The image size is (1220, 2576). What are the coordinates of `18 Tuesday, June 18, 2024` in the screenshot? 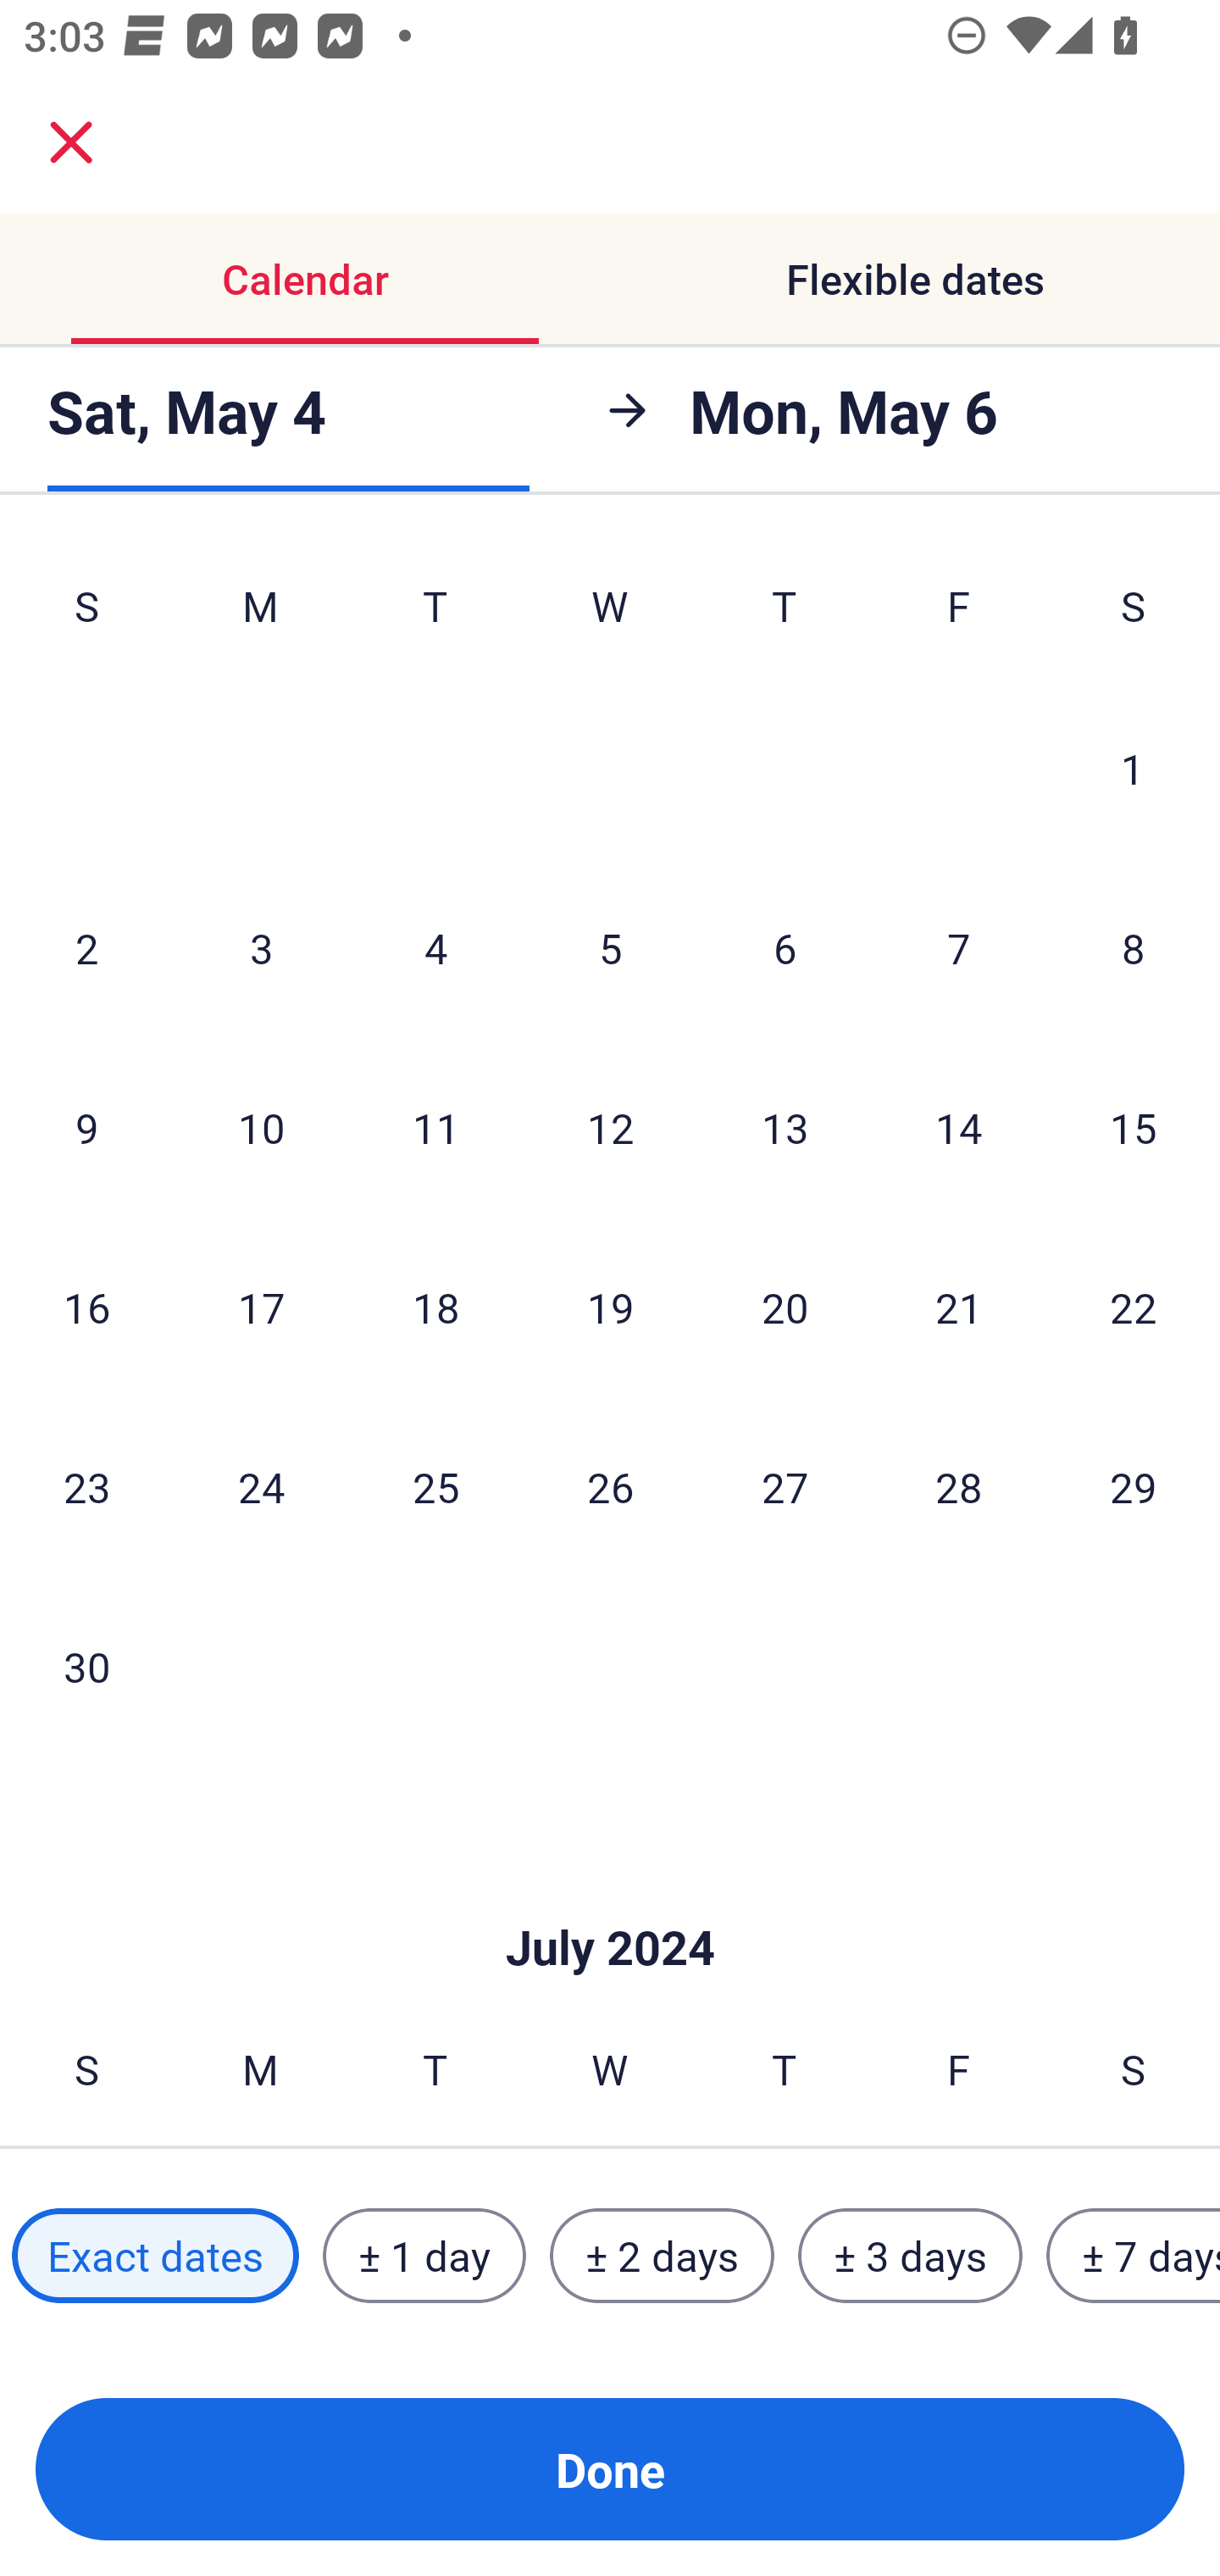 It's located at (435, 1307).